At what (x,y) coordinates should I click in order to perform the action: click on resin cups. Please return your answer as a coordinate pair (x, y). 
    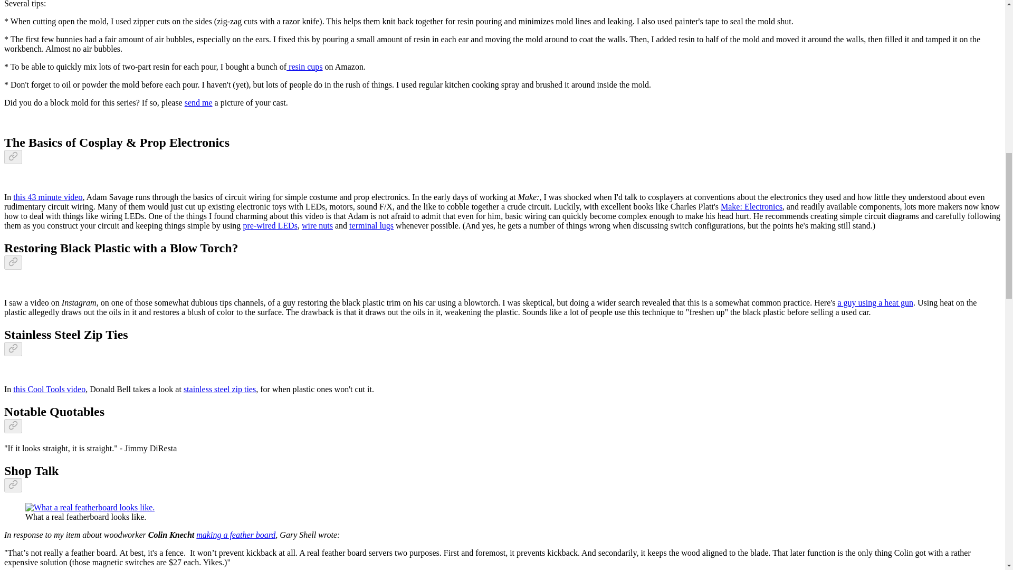
    Looking at the image, I should click on (304, 66).